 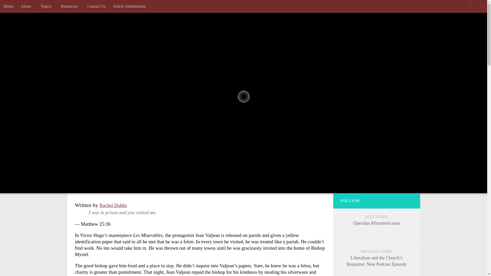 What do you see at coordinates (97, 6) in the screenshot?
I see `Contact Us` at bounding box center [97, 6].